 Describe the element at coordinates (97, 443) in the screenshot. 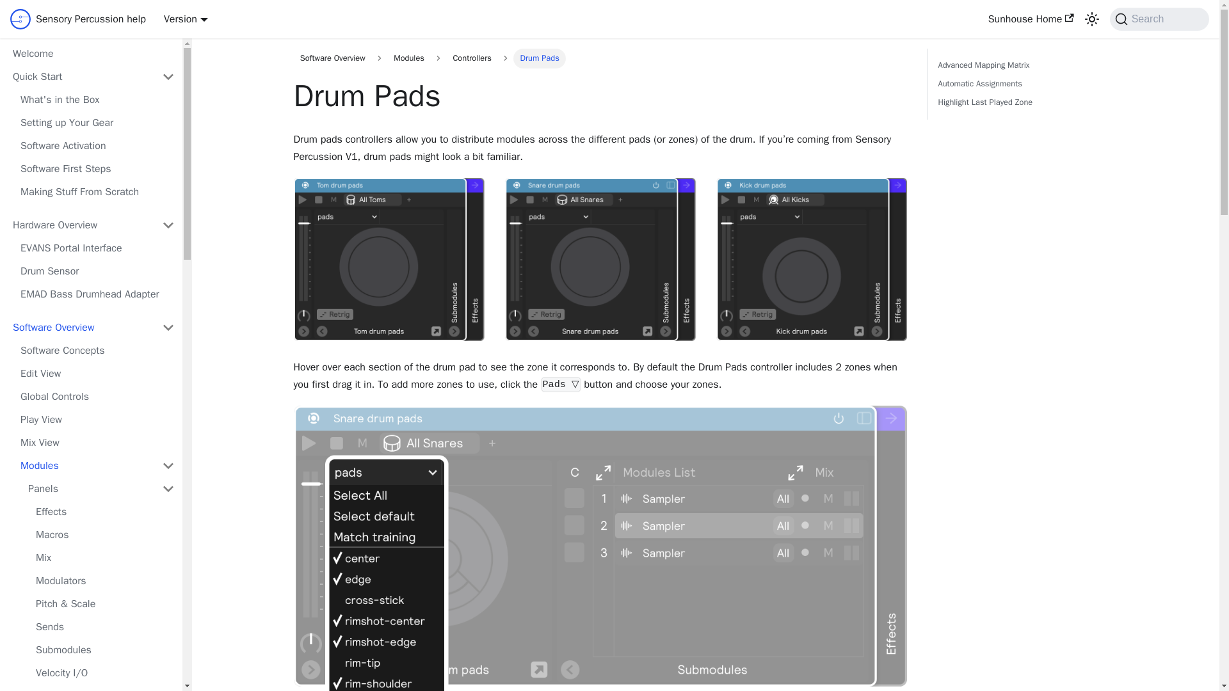

I see `Mix View` at that location.